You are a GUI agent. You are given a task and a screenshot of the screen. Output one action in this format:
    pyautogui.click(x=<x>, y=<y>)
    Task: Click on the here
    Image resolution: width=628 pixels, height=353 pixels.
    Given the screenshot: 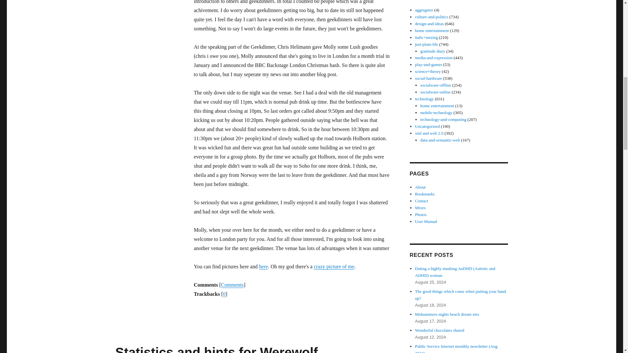 What is the action you would take?
    pyautogui.click(x=263, y=266)
    